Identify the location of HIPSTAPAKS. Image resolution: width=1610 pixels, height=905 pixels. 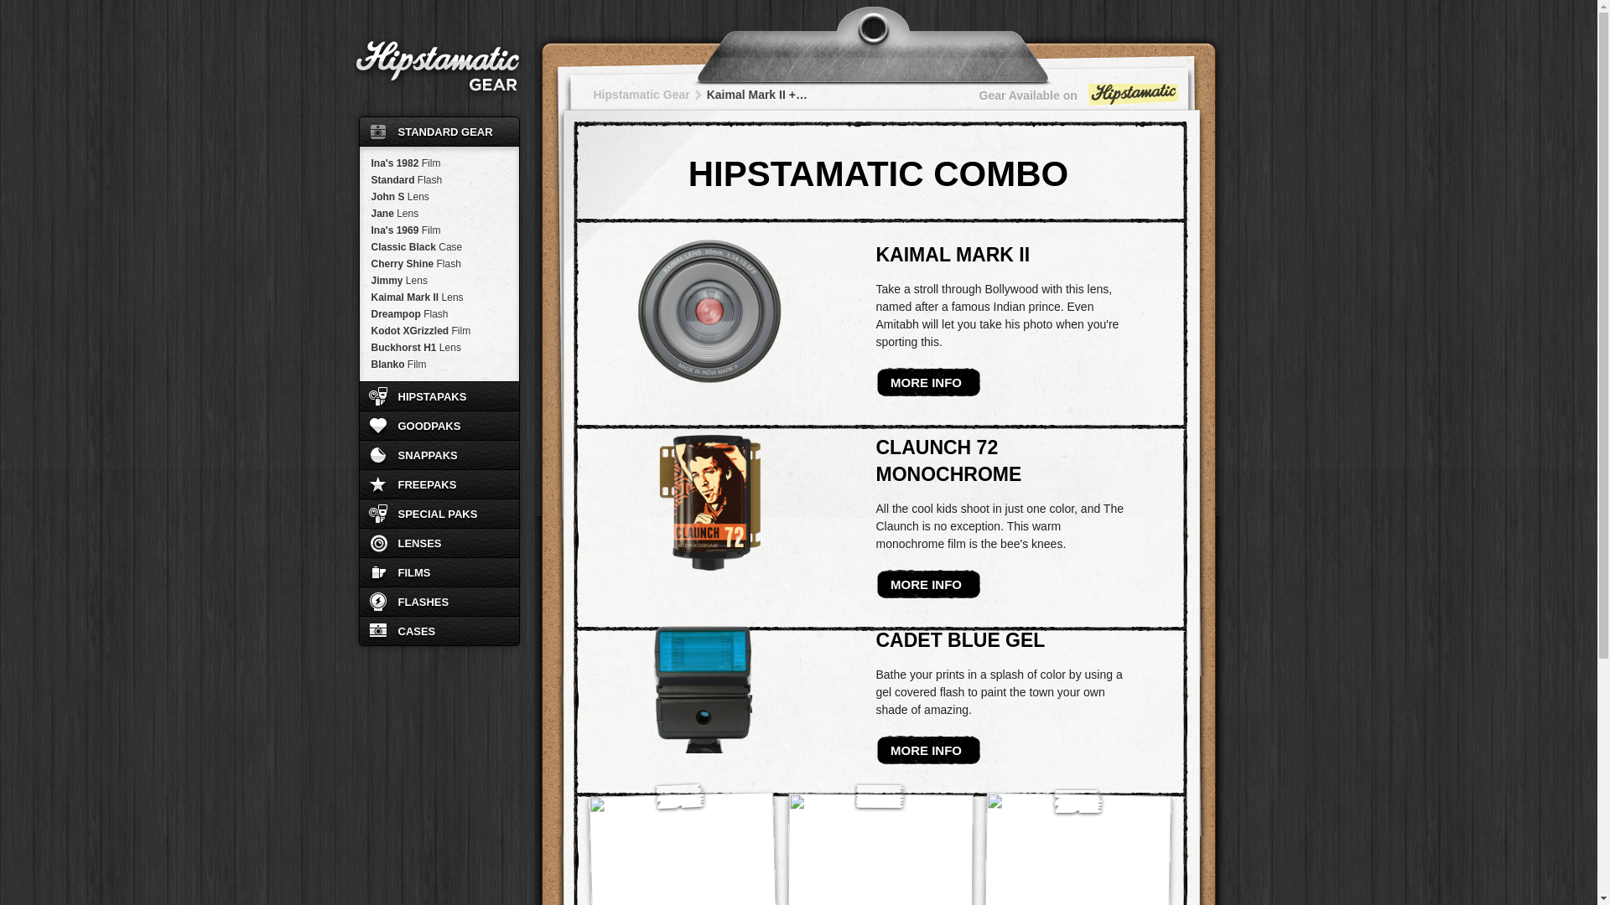
(439, 396).